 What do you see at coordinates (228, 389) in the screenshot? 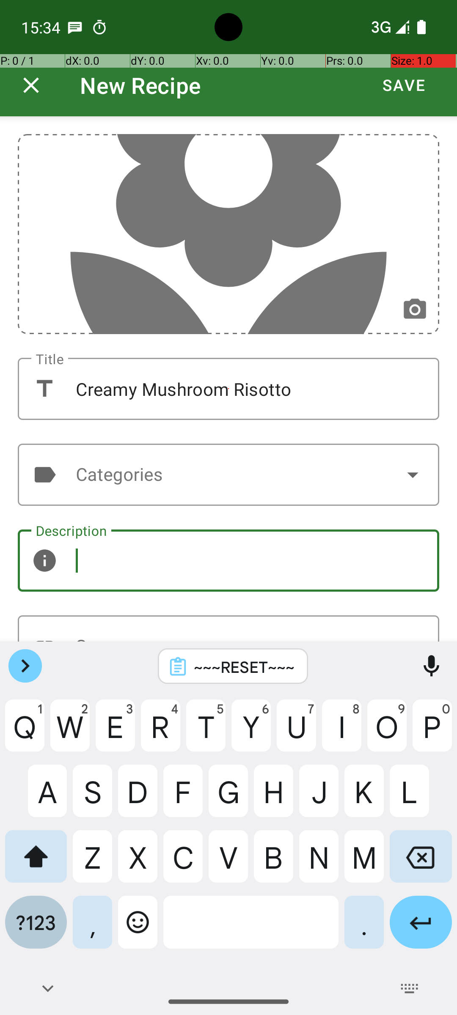
I see `Creamy Mushroom Risotto` at bounding box center [228, 389].